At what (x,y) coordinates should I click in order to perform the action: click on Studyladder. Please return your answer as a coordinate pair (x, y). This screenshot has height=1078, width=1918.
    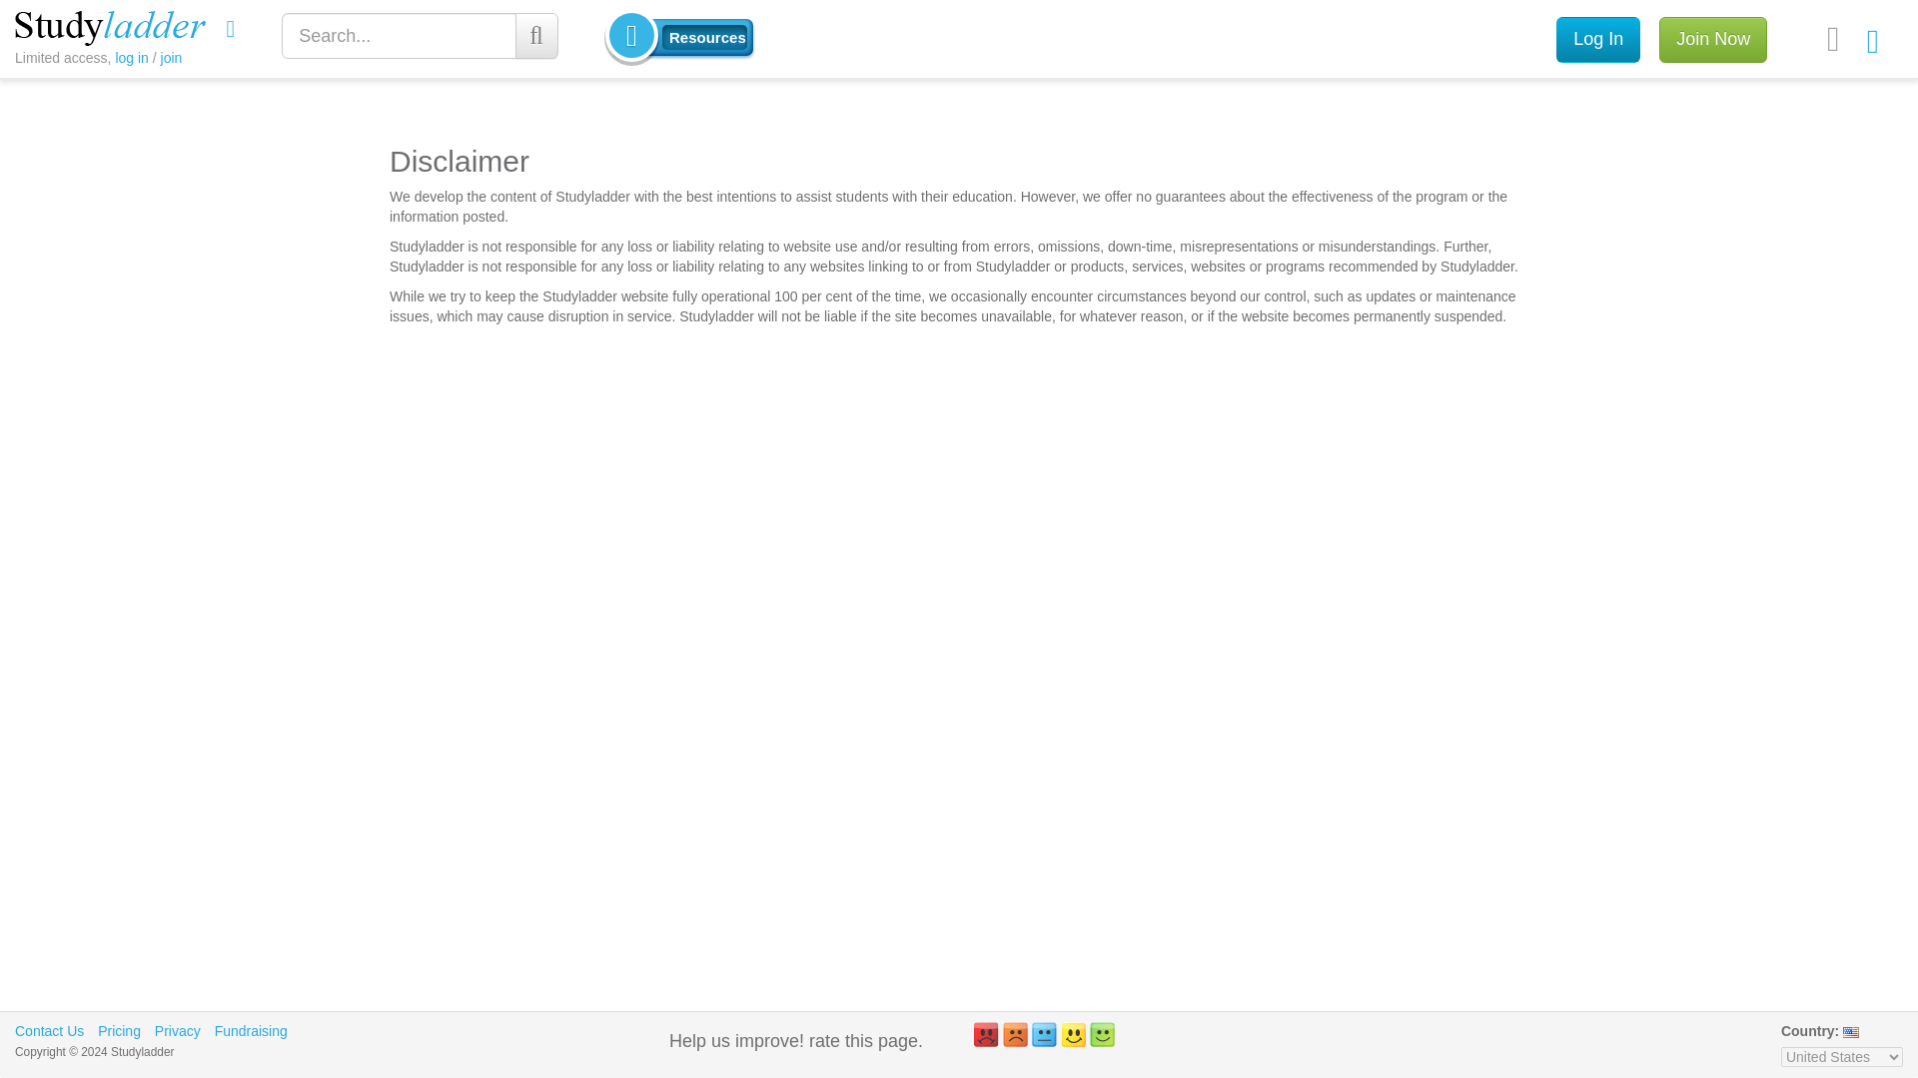
    Looking at the image, I should click on (110, 28).